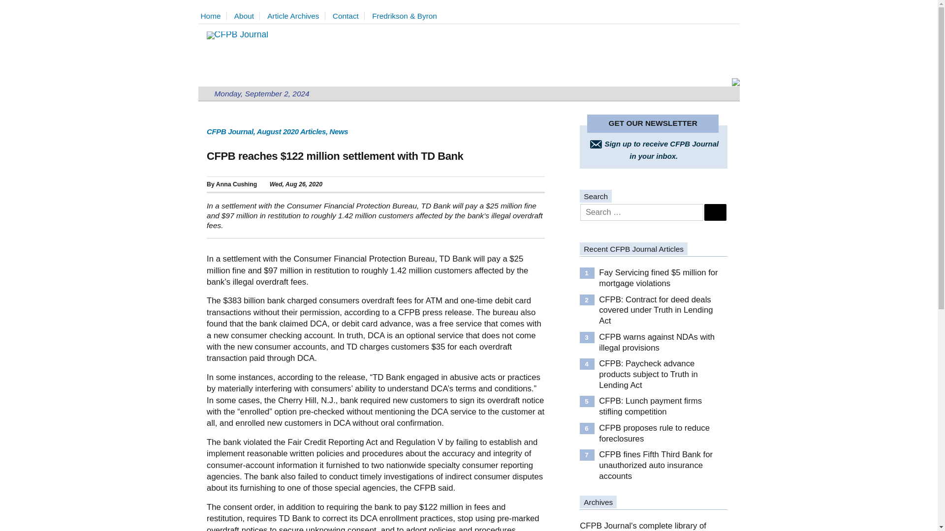 The height and width of the screenshot is (531, 945). Describe the element at coordinates (337, 132) in the screenshot. I see `, News` at that location.